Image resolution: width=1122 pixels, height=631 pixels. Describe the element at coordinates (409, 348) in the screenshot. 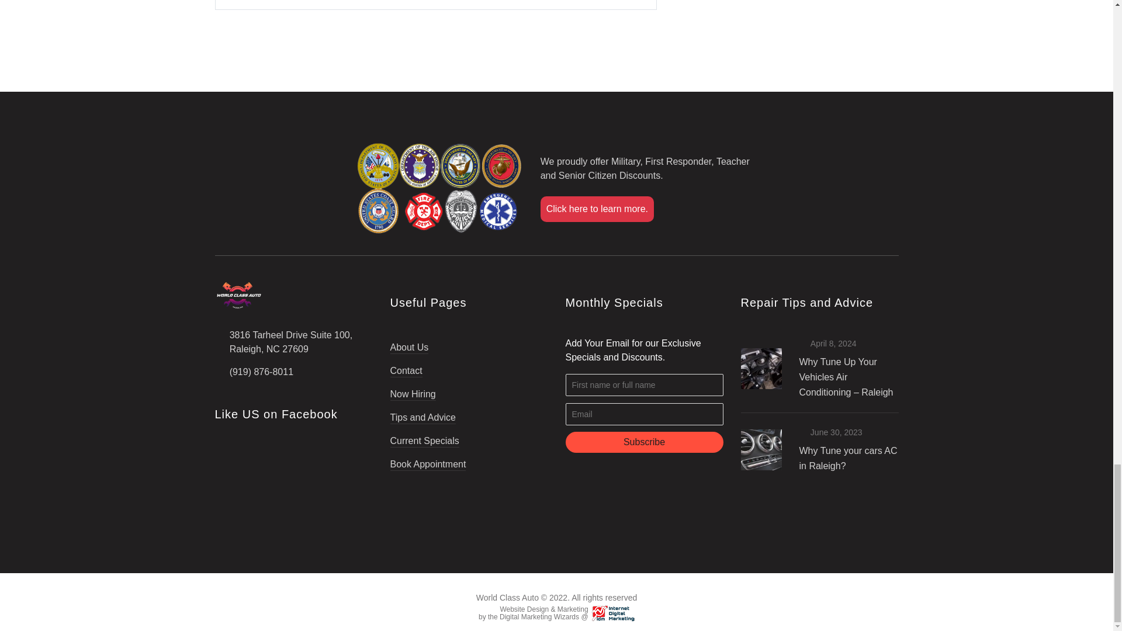

I see `About Us` at that location.